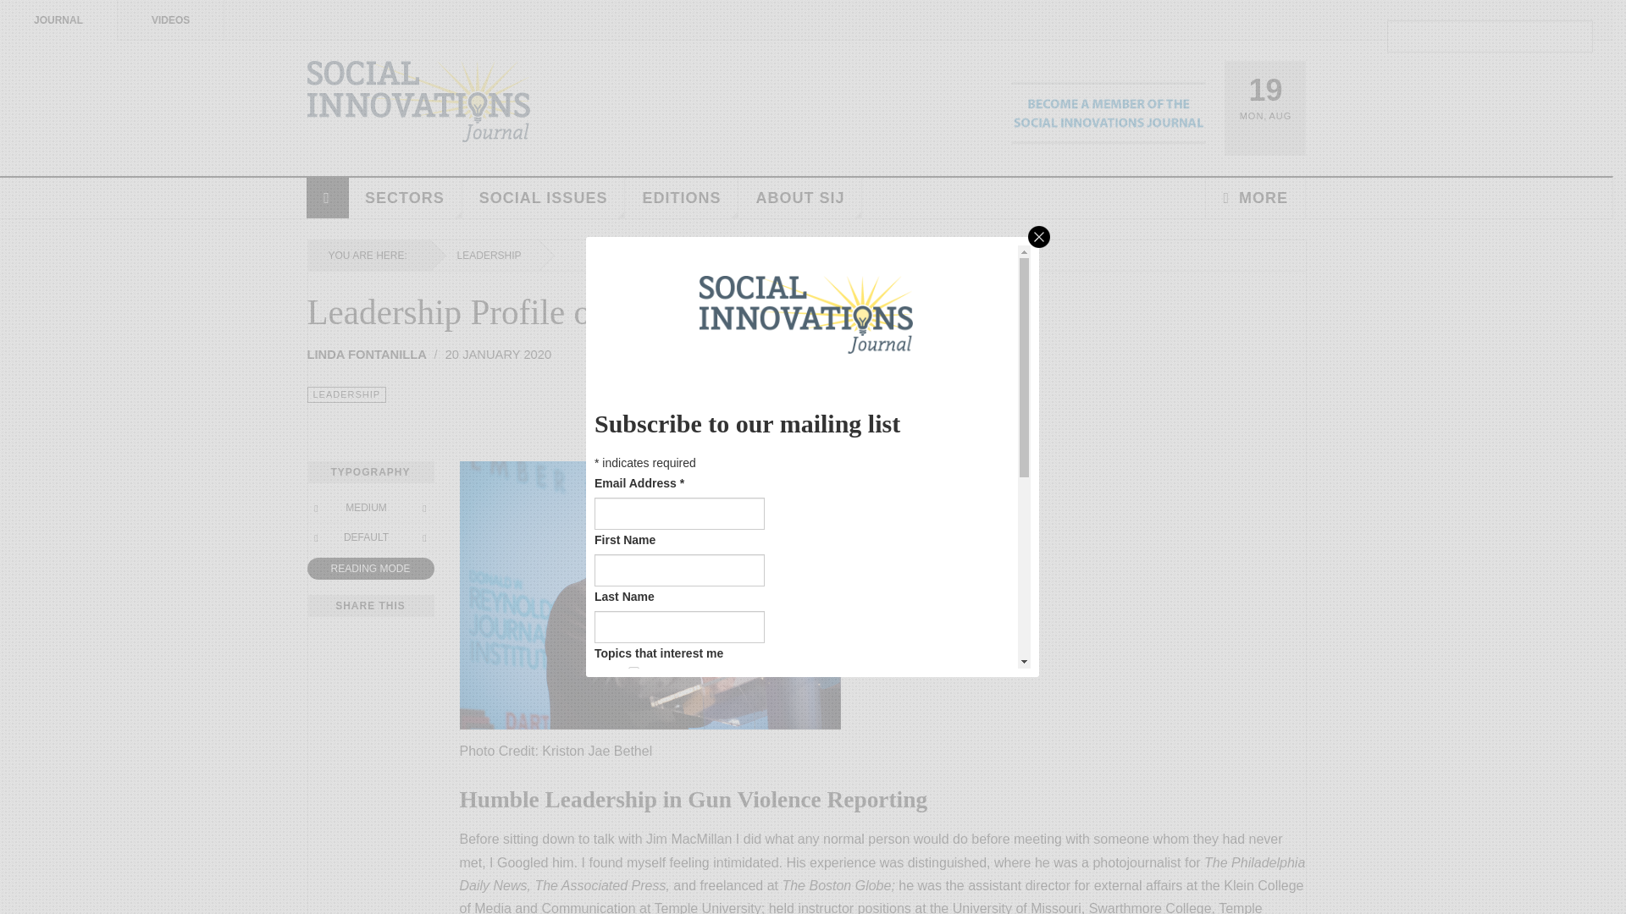 The width and height of the screenshot is (1626, 914). I want to click on 16, so click(633, 770).